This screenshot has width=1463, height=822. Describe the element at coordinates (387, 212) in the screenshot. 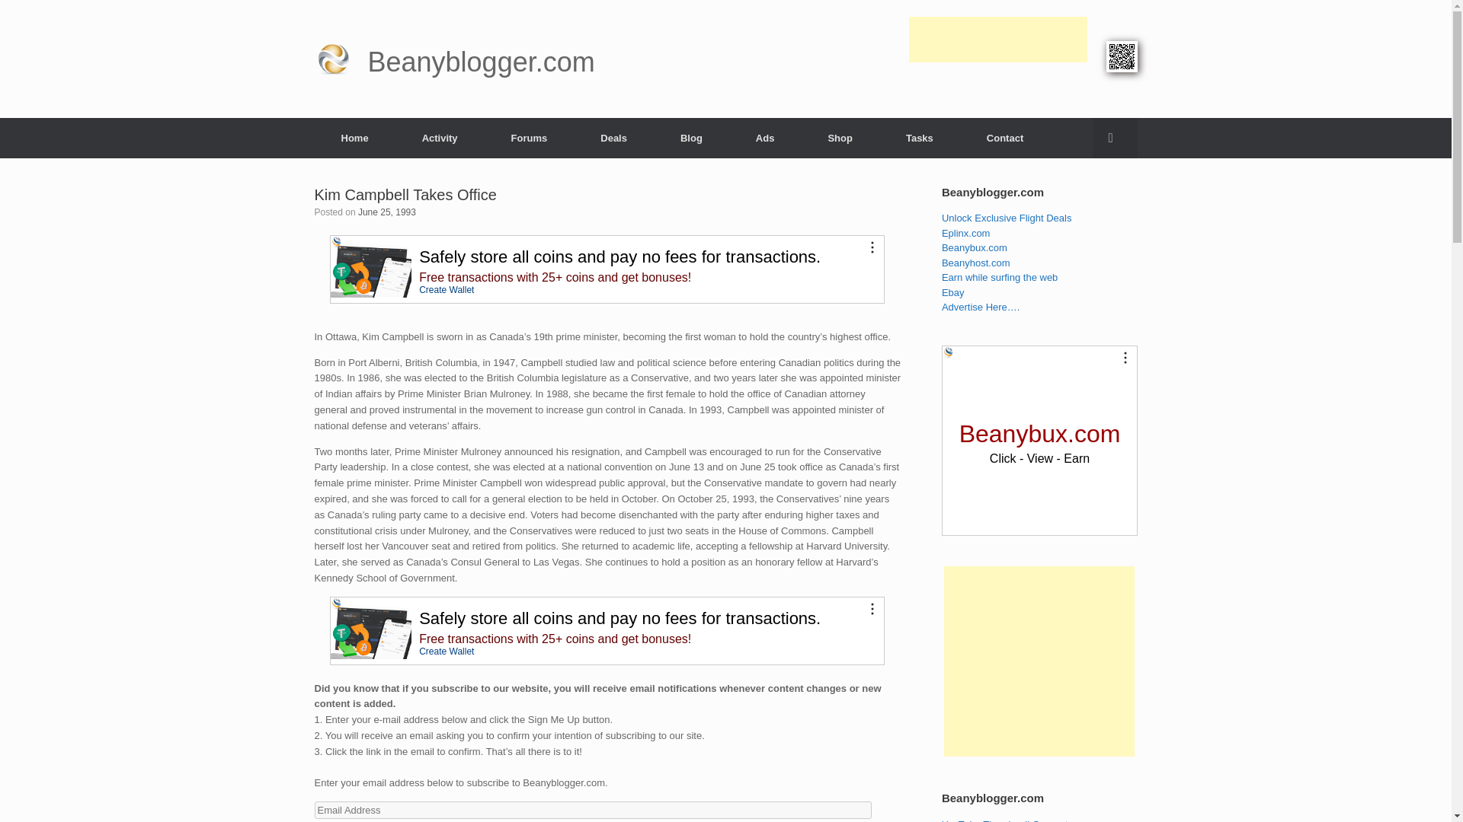

I see `1:27 AM` at that location.